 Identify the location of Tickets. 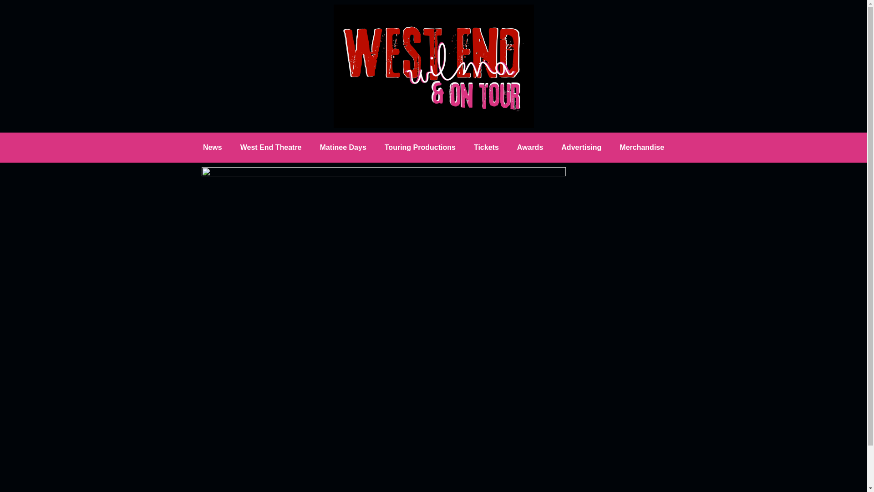
(486, 148).